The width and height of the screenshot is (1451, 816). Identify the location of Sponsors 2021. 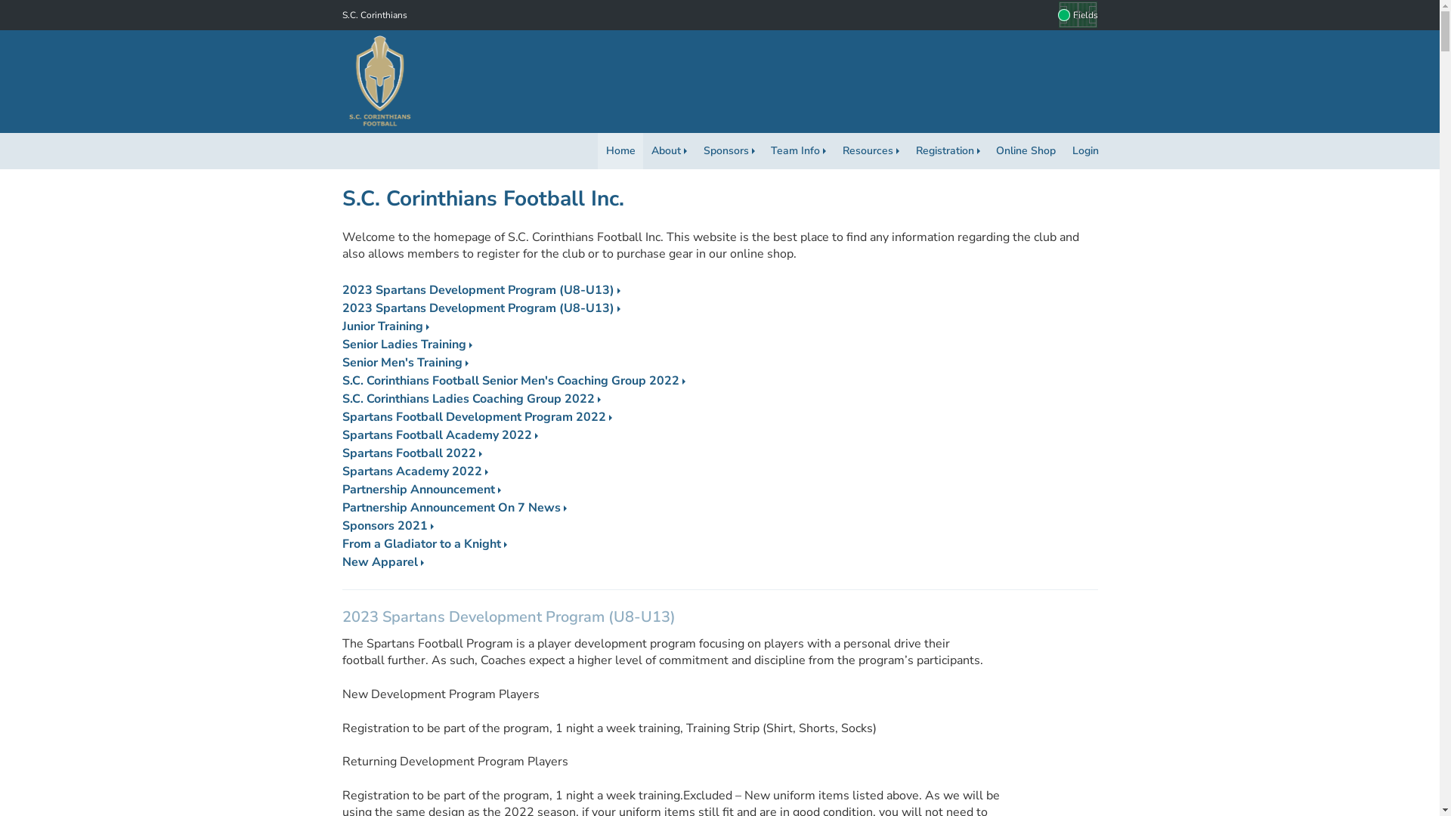
(387, 526).